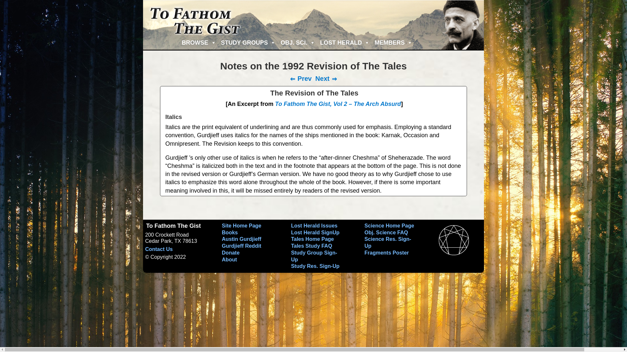 Image resolution: width=627 pixels, height=352 pixels. I want to click on BROWSE, so click(198, 43).